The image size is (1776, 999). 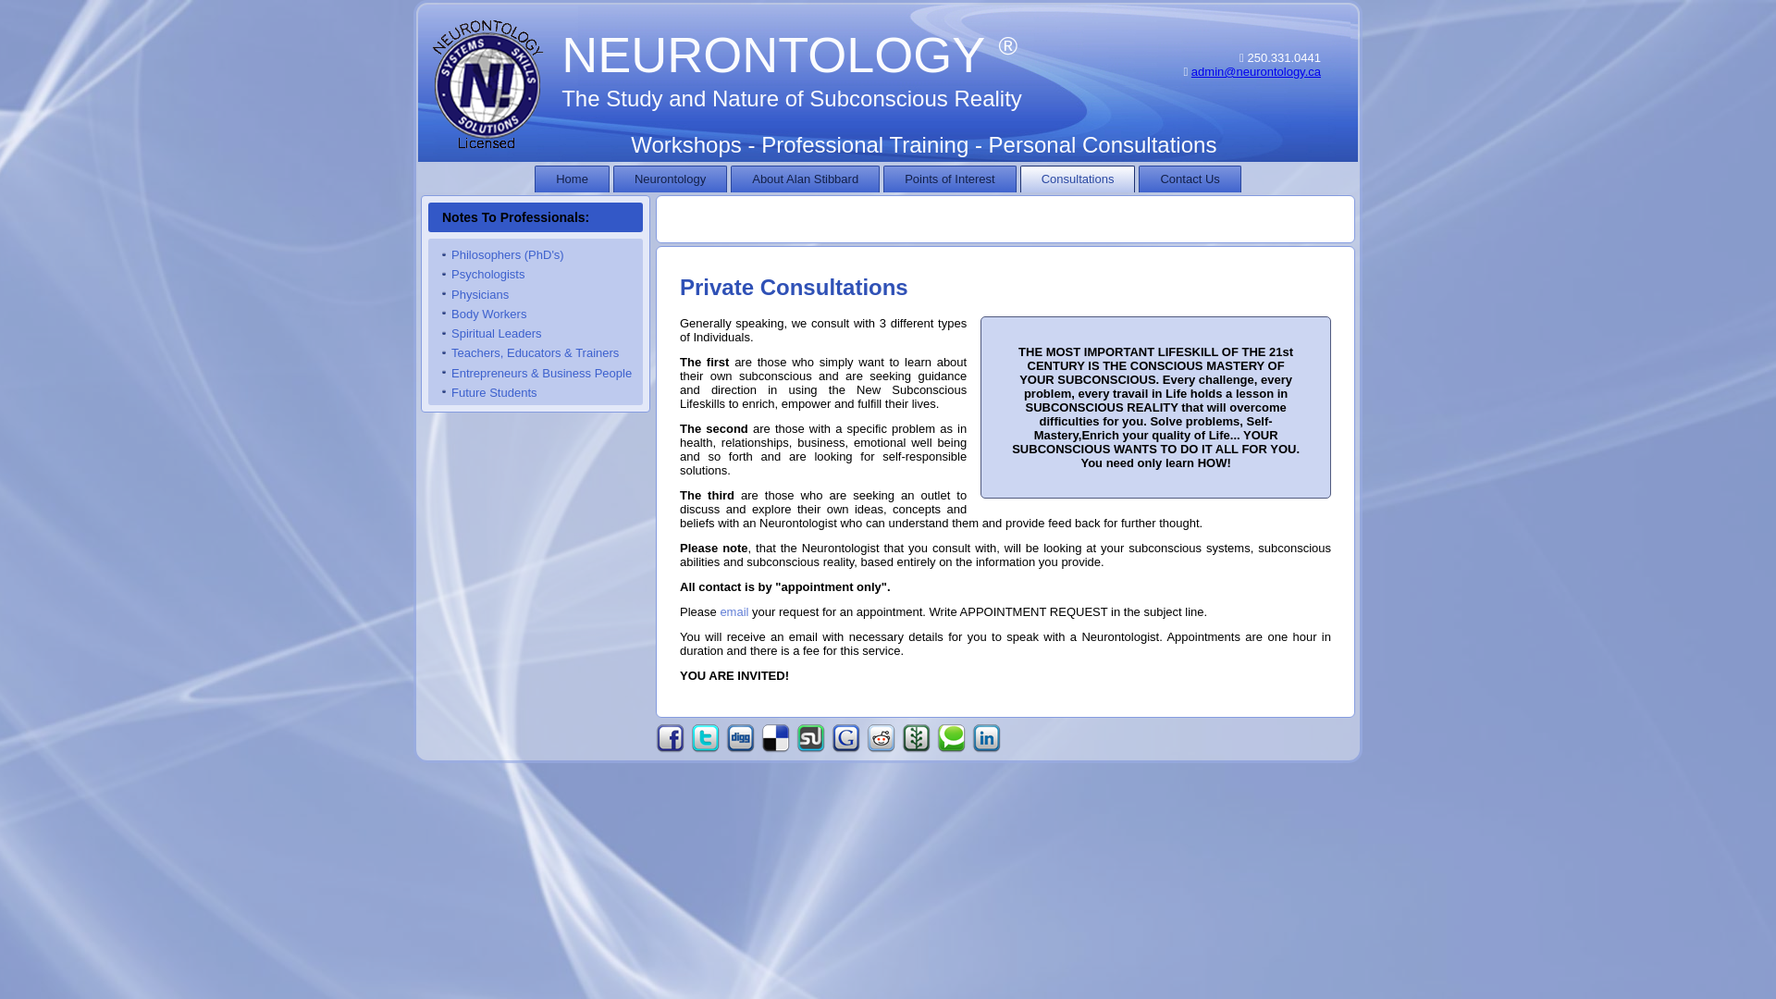 I want to click on Consultations, so click(x=1078, y=179).